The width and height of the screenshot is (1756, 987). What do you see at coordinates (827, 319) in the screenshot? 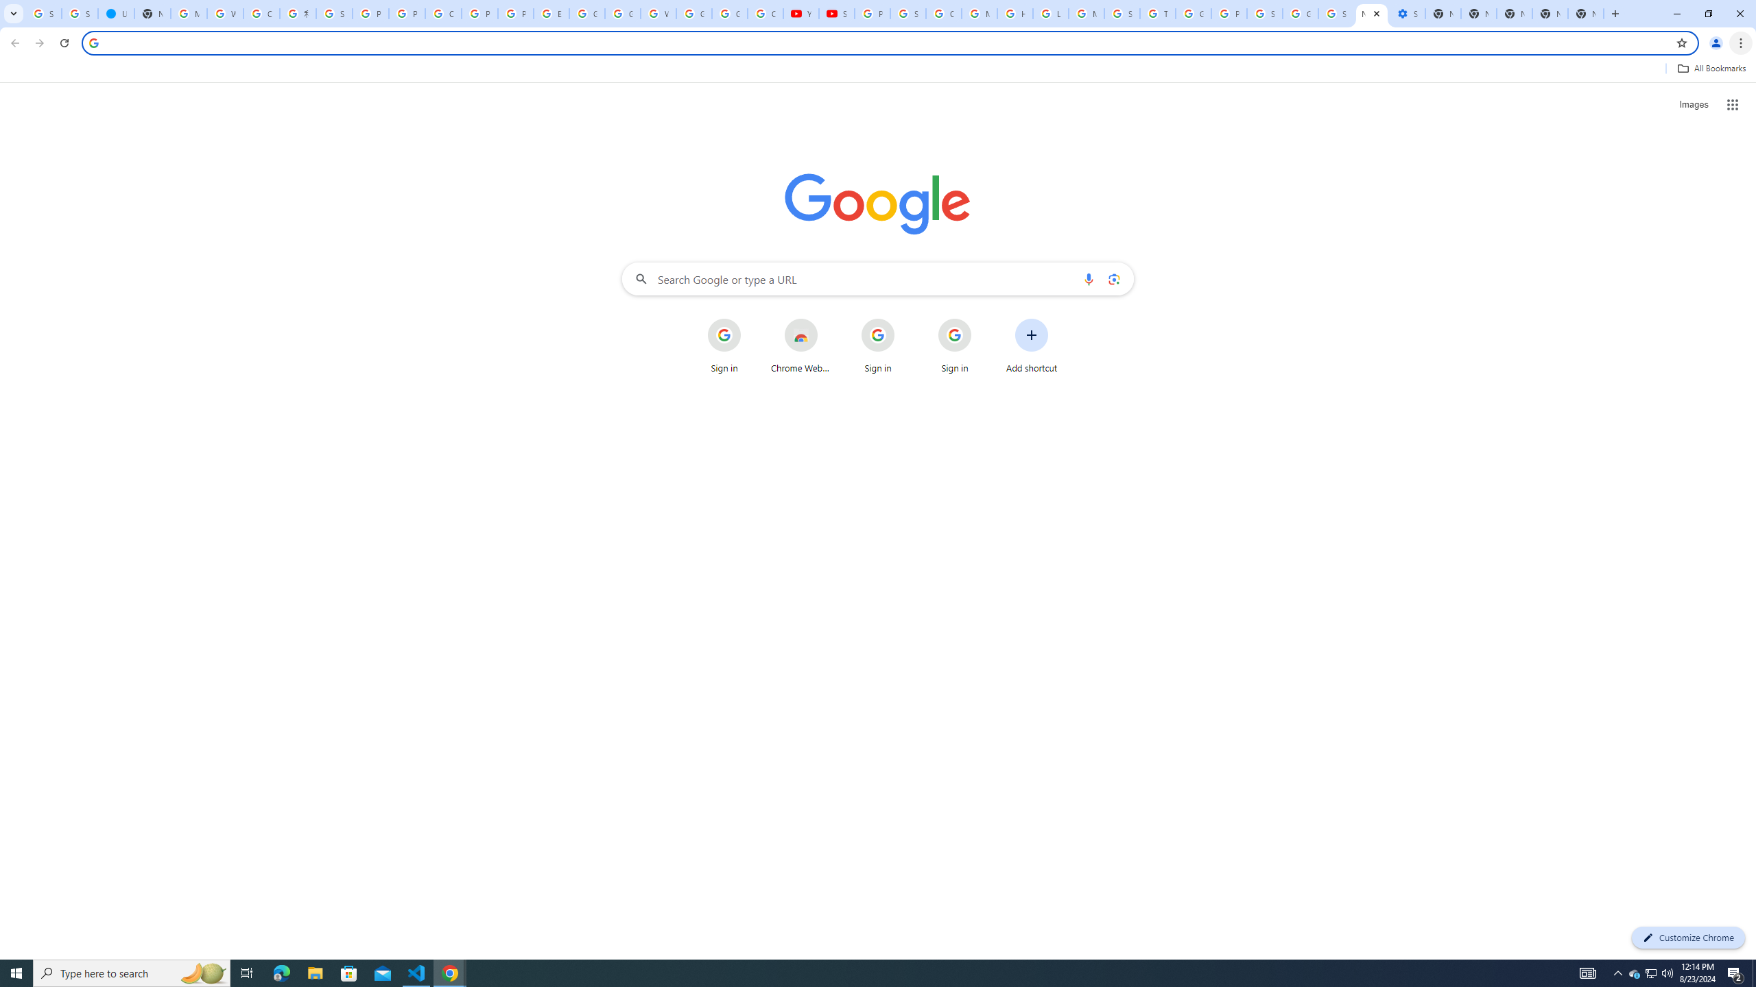
I see `More actions for Chrome Web Store shortcut` at bounding box center [827, 319].